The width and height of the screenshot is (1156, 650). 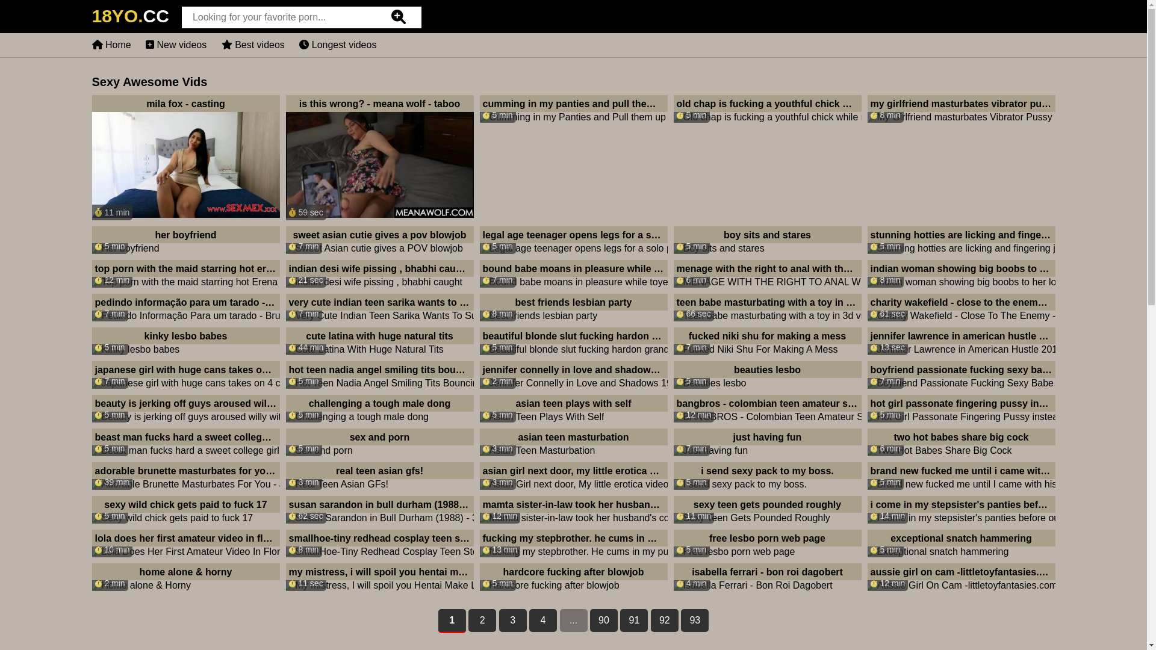 What do you see at coordinates (961, 409) in the screenshot?
I see `5 min
hot girl passonate fingering pussy instead of cooking` at bounding box center [961, 409].